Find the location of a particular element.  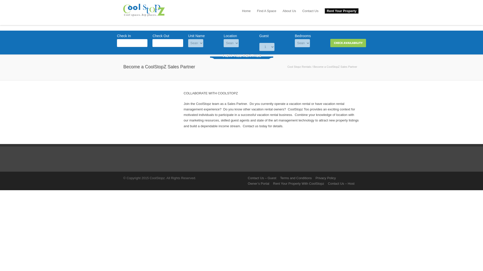

Cool Stopz Rentals is located at coordinates (299, 67).